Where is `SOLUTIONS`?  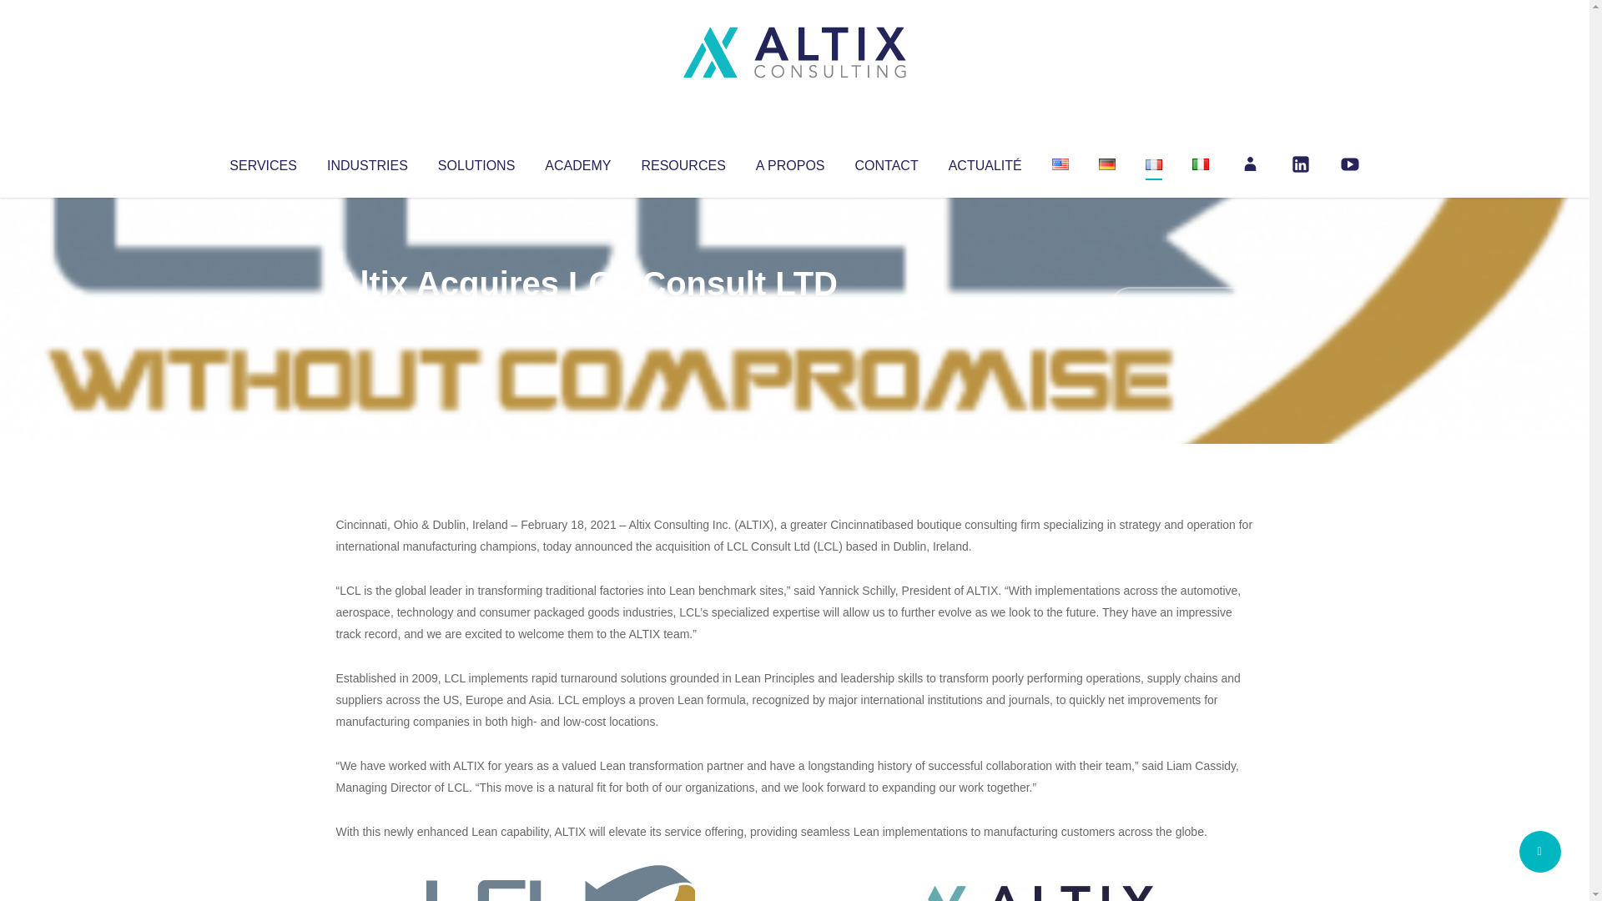
SOLUTIONS is located at coordinates (476, 162).